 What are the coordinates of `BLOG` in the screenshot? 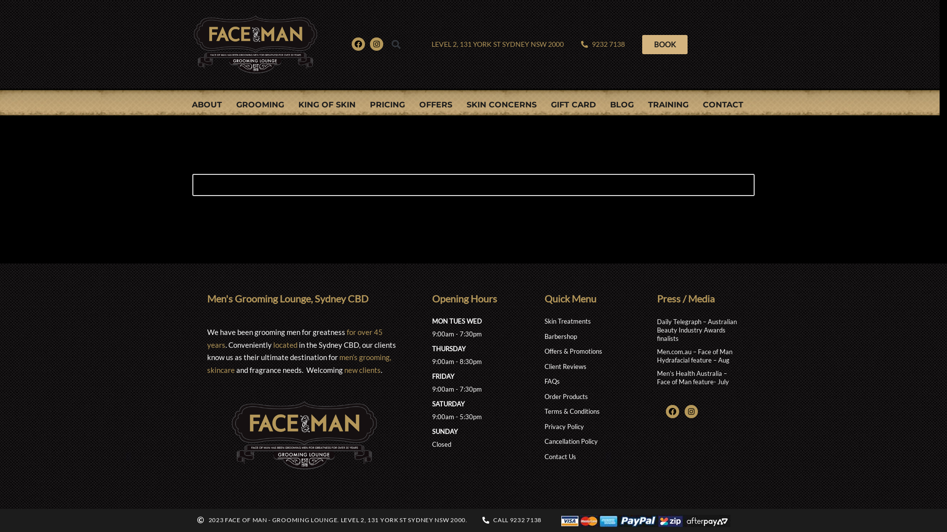 It's located at (621, 105).